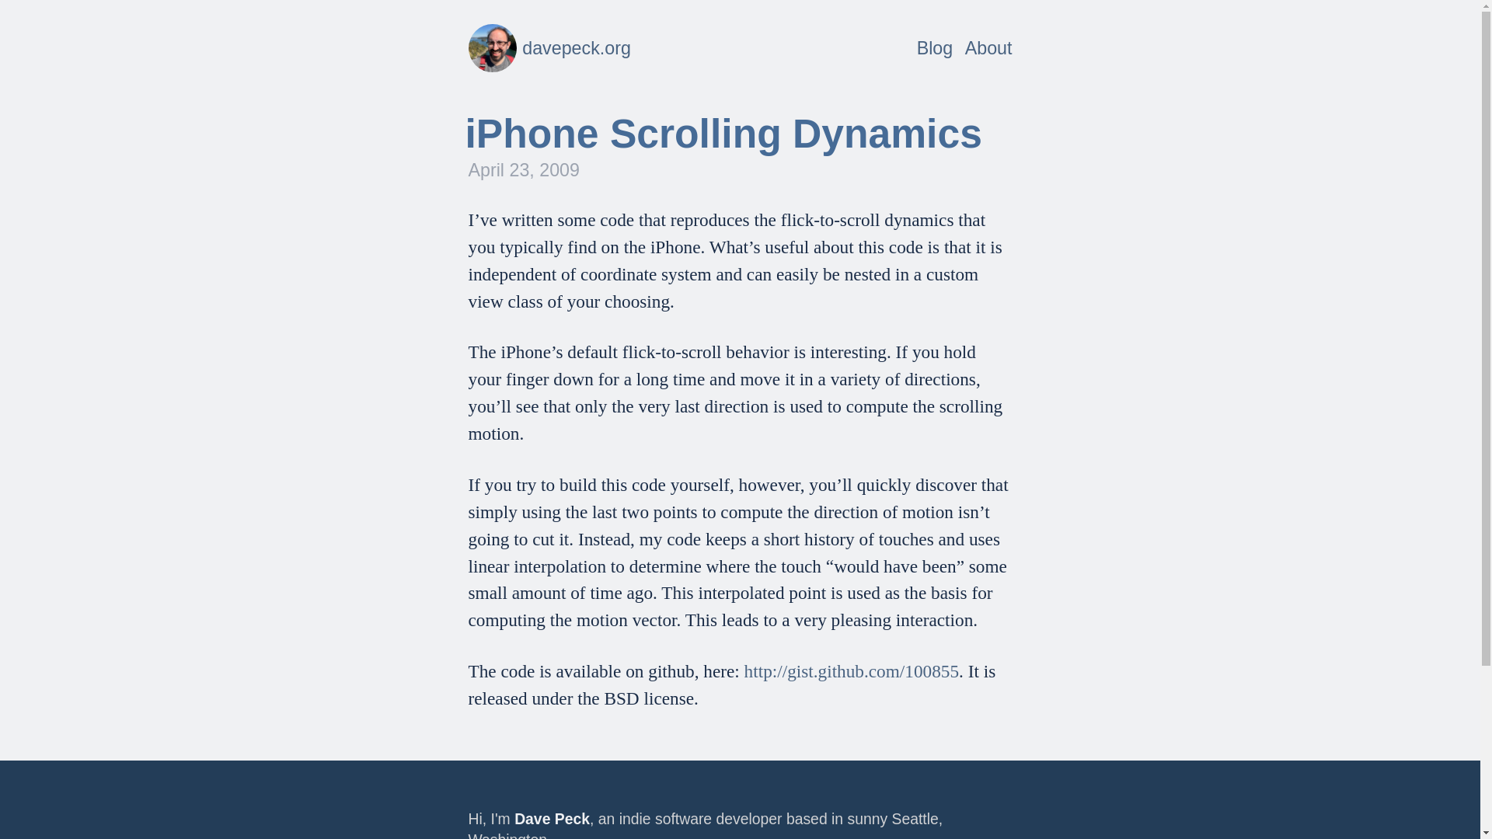 Image resolution: width=1492 pixels, height=839 pixels. Describe the element at coordinates (740, 36) in the screenshot. I see `Blog` at that location.